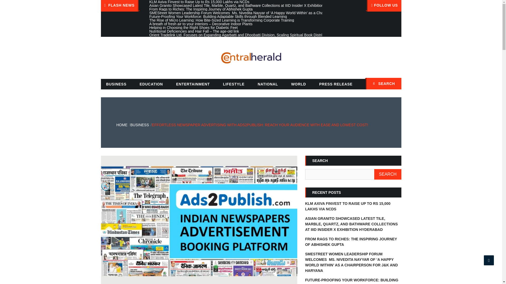  Describe the element at coordinates (336, 84) in the screenshot. I see `PRESS RELEASE` at that location.